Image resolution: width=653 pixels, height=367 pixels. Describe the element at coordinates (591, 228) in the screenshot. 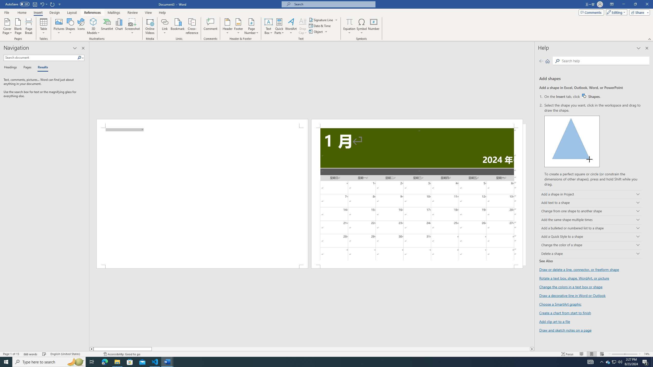

I see `Add a bulleted or numbered list to a shape` at that location.